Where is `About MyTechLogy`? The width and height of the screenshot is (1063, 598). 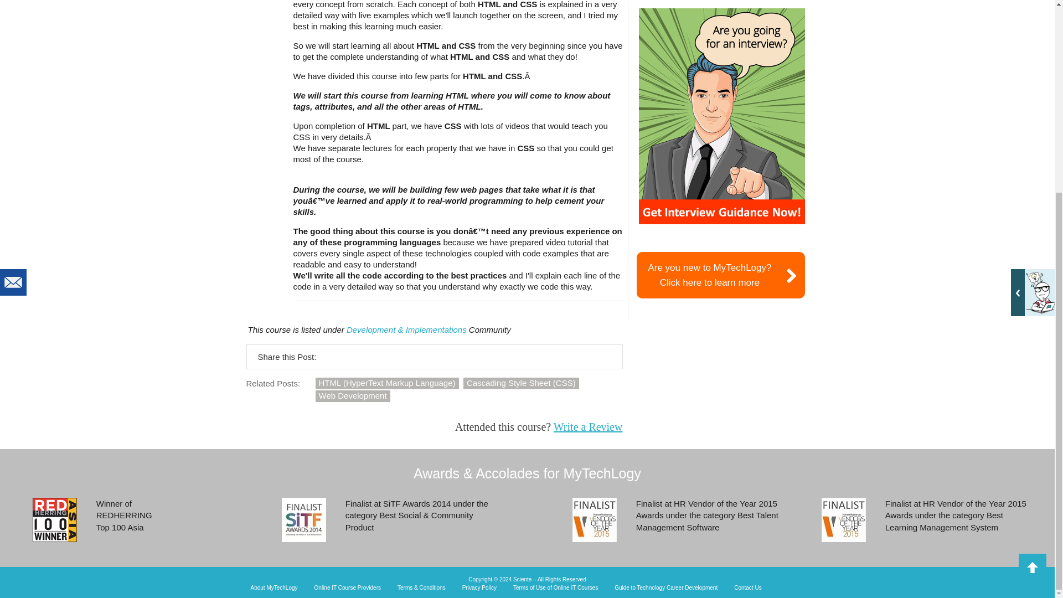
About MyTechLogy is located at coordinates (54, 519).